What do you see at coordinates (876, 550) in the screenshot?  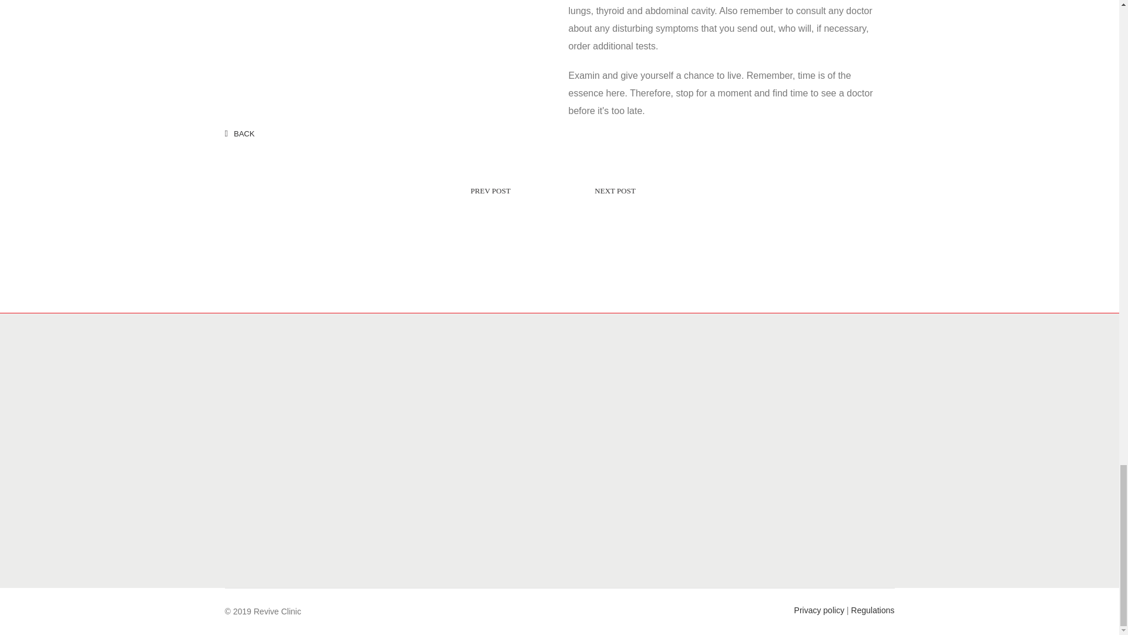 I see `Sign up` at bounding box center [876, 550].